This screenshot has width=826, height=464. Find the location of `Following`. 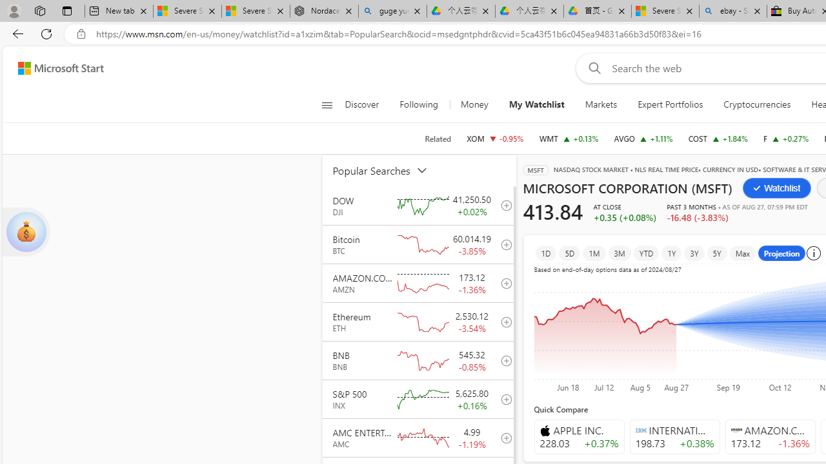

Following is located at coordinates (419, 104).